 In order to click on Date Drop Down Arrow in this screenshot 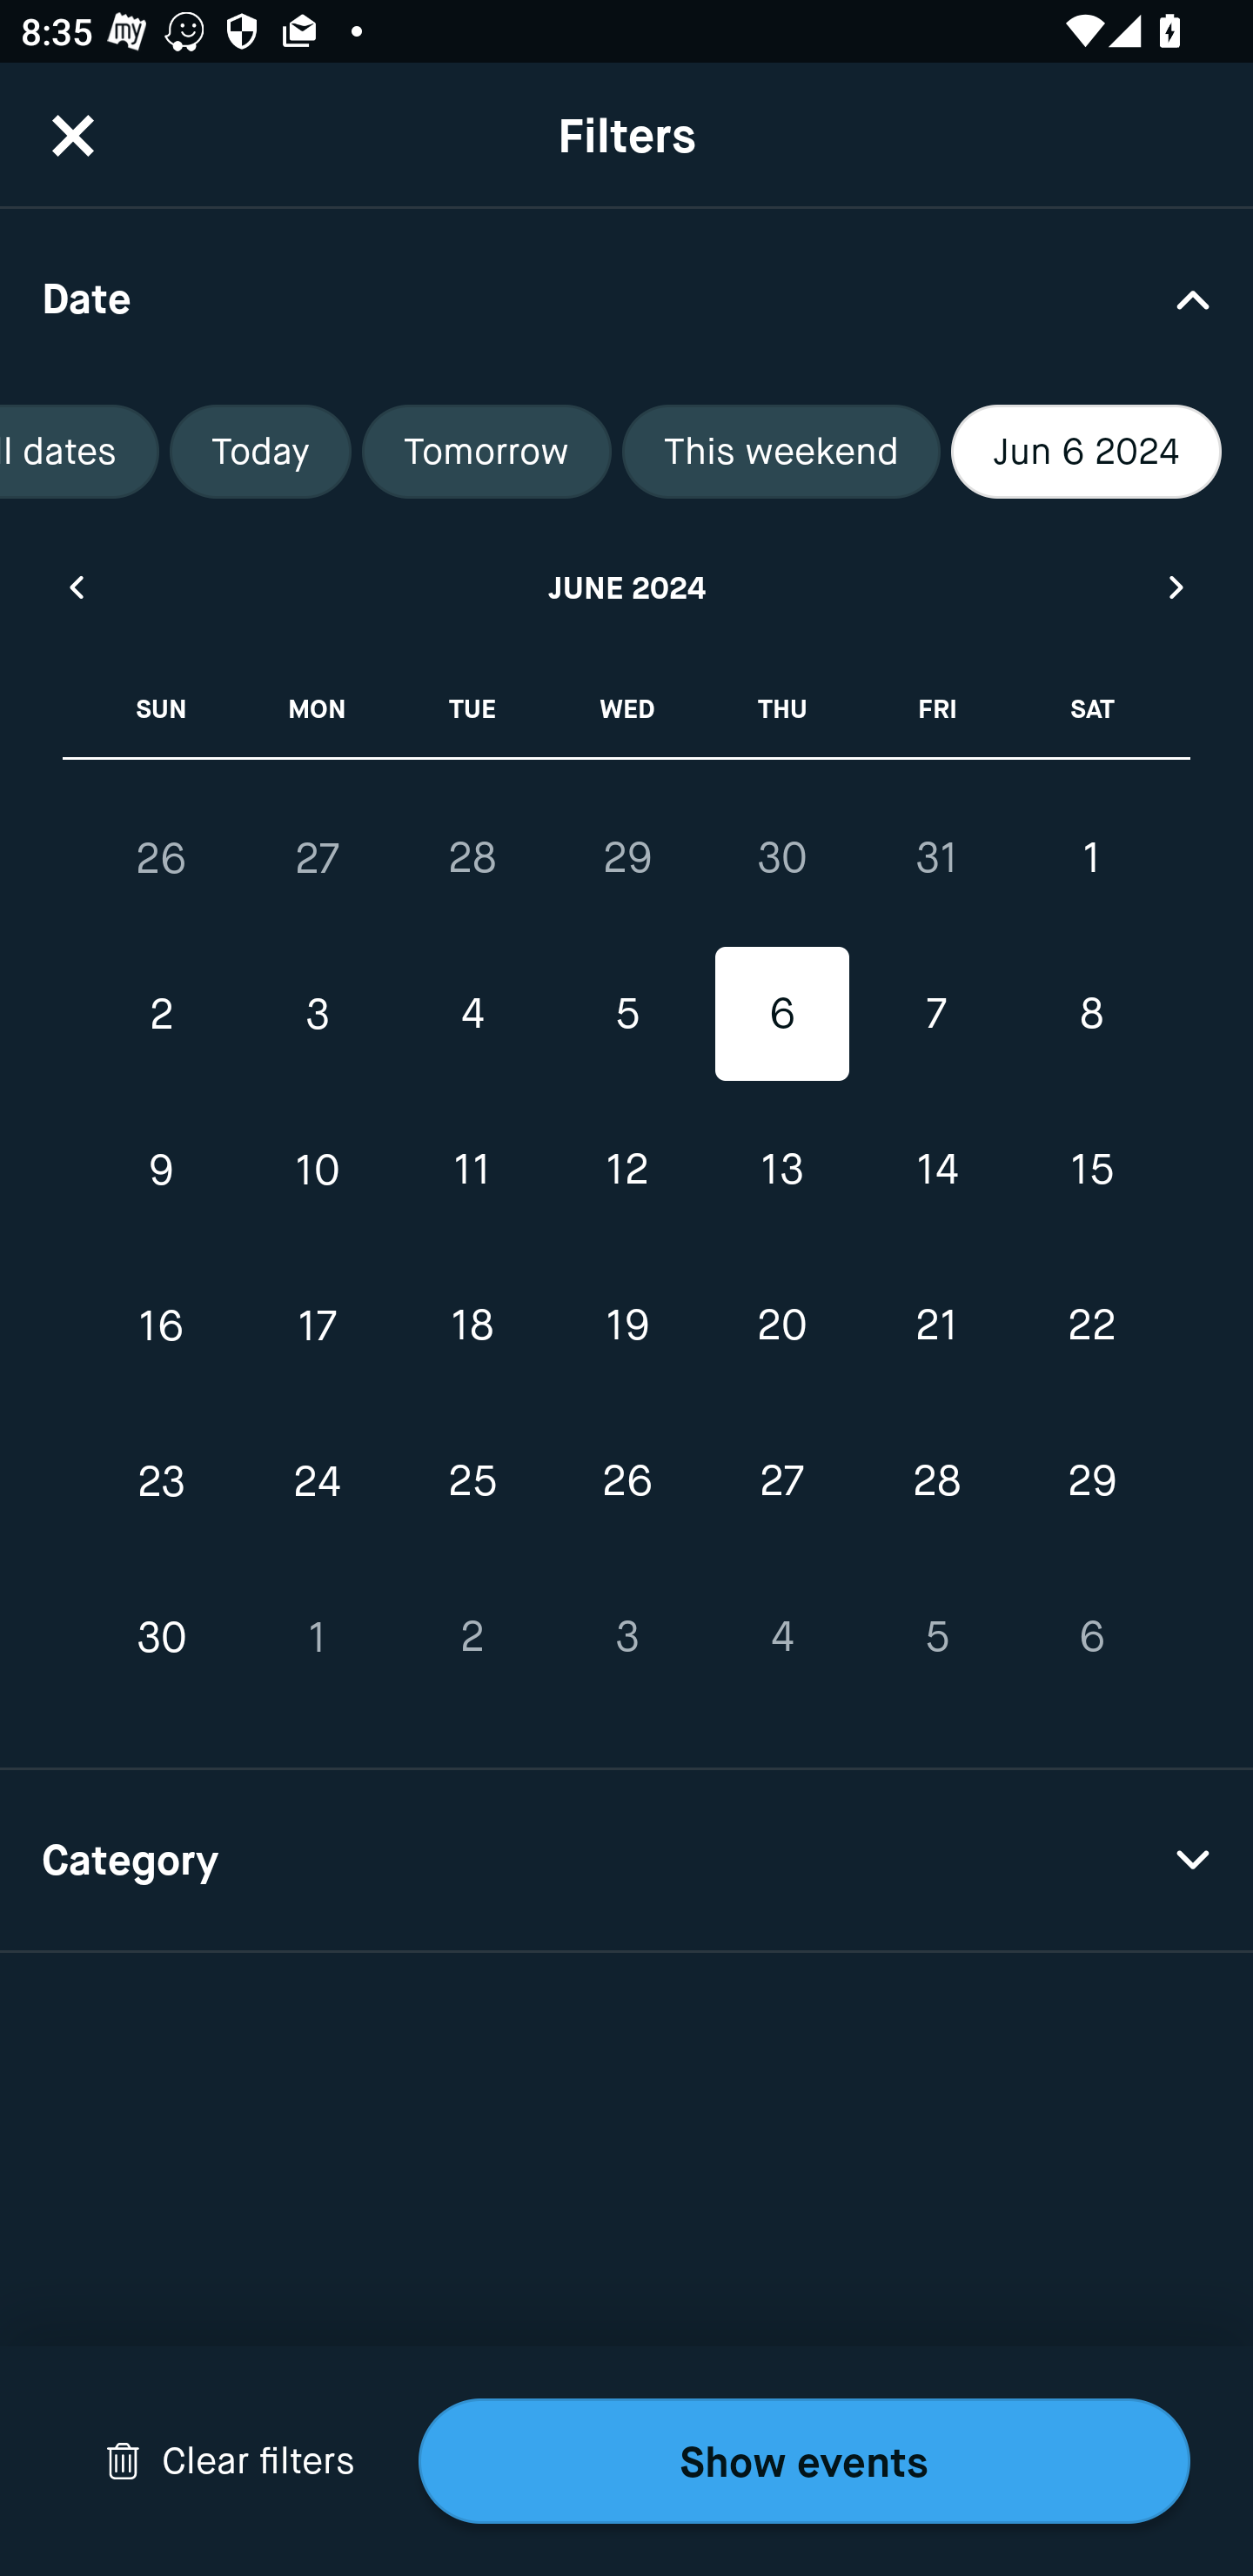, I will do `click(626, 298)`.